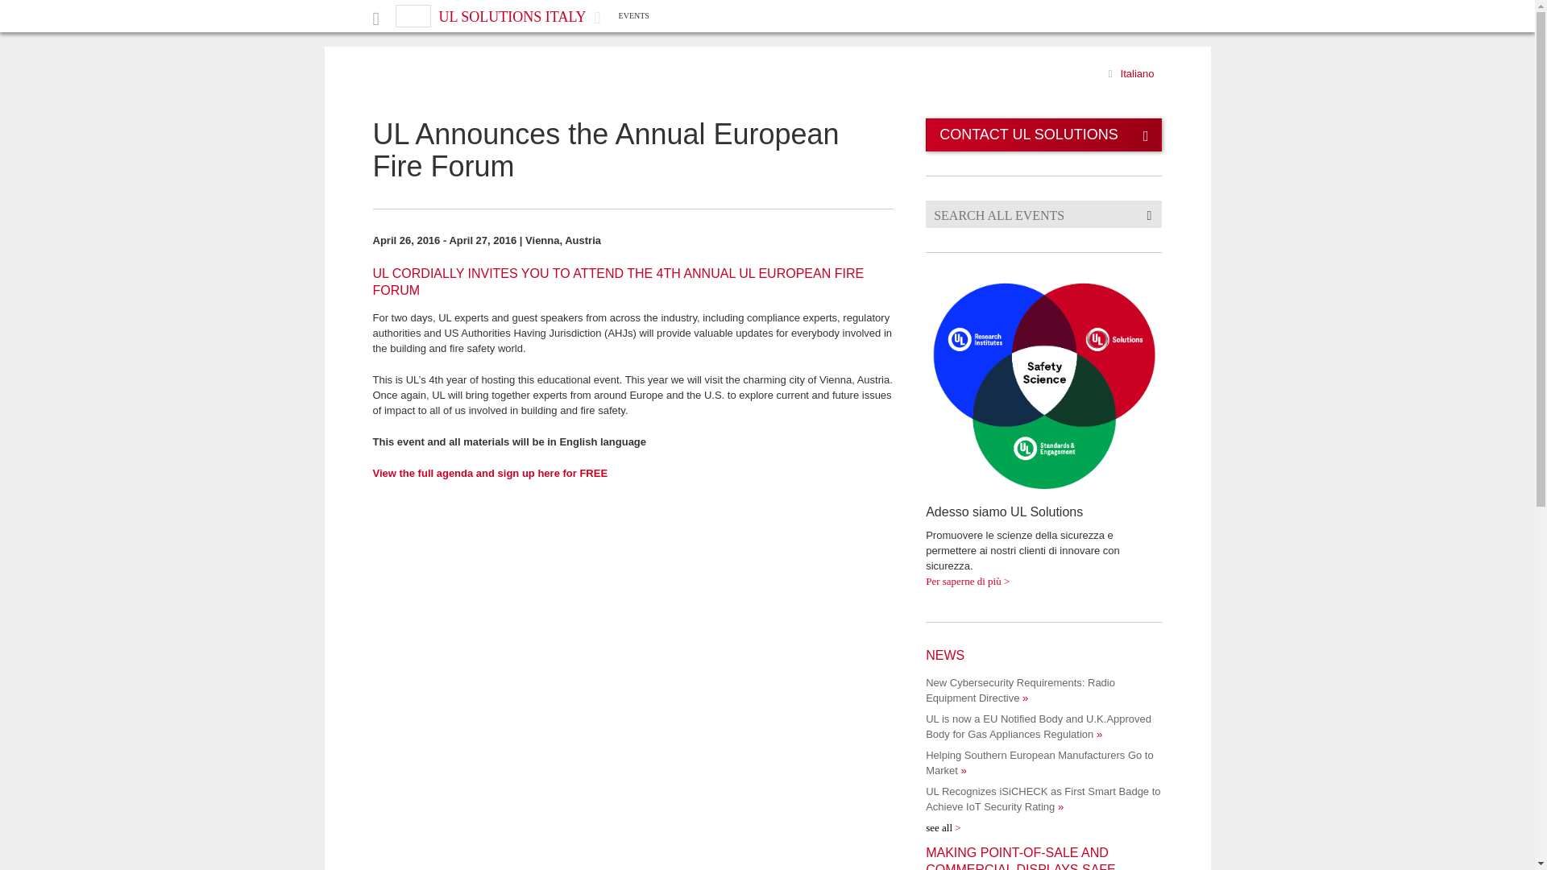  What do you see at coordinates (634, 15) in the screenshot?
I see `EVENTS` at bounding box center [634, 15].